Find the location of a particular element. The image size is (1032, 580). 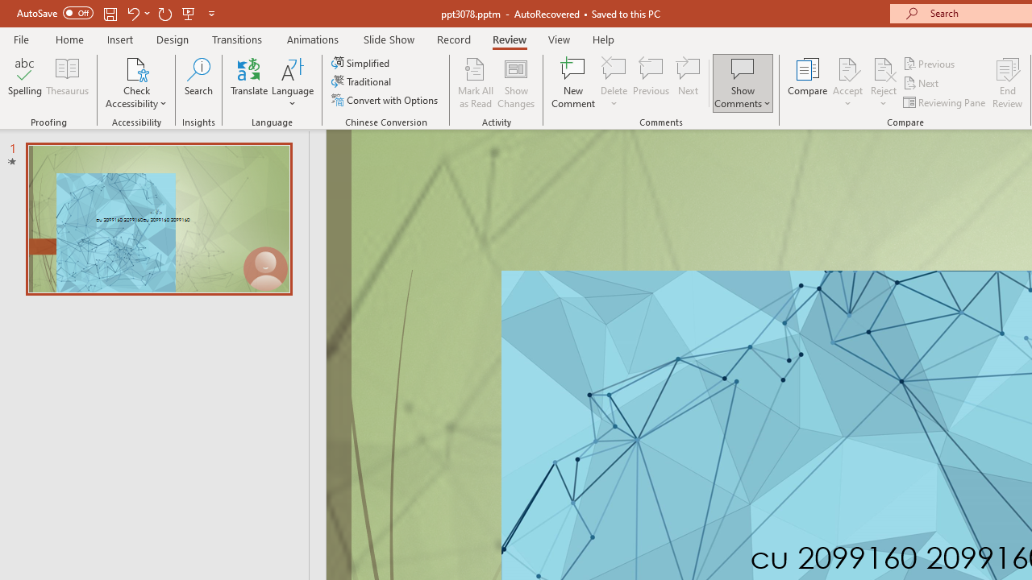

Reject Change is located at coordinates (884, 68).